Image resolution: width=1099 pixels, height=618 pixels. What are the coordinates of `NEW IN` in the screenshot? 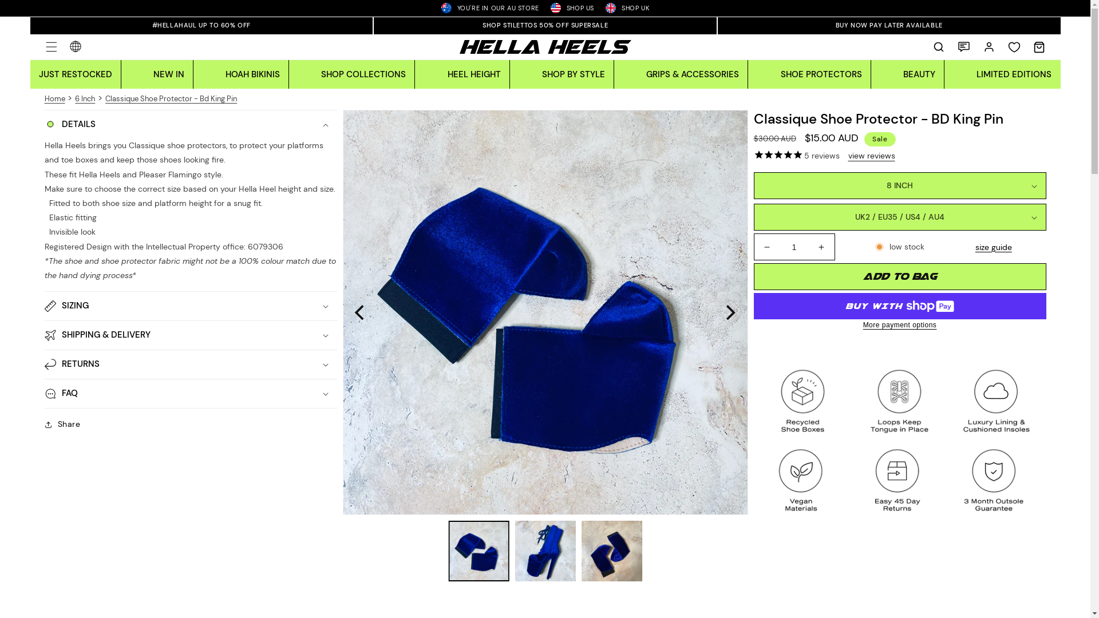 It's located at (169, 74).